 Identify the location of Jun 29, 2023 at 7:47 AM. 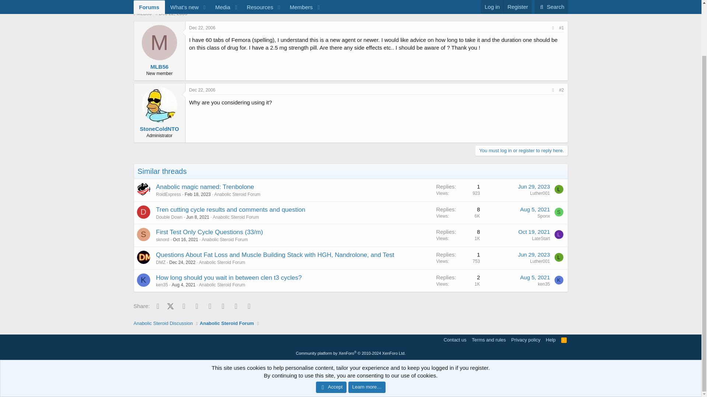
(534, 254).